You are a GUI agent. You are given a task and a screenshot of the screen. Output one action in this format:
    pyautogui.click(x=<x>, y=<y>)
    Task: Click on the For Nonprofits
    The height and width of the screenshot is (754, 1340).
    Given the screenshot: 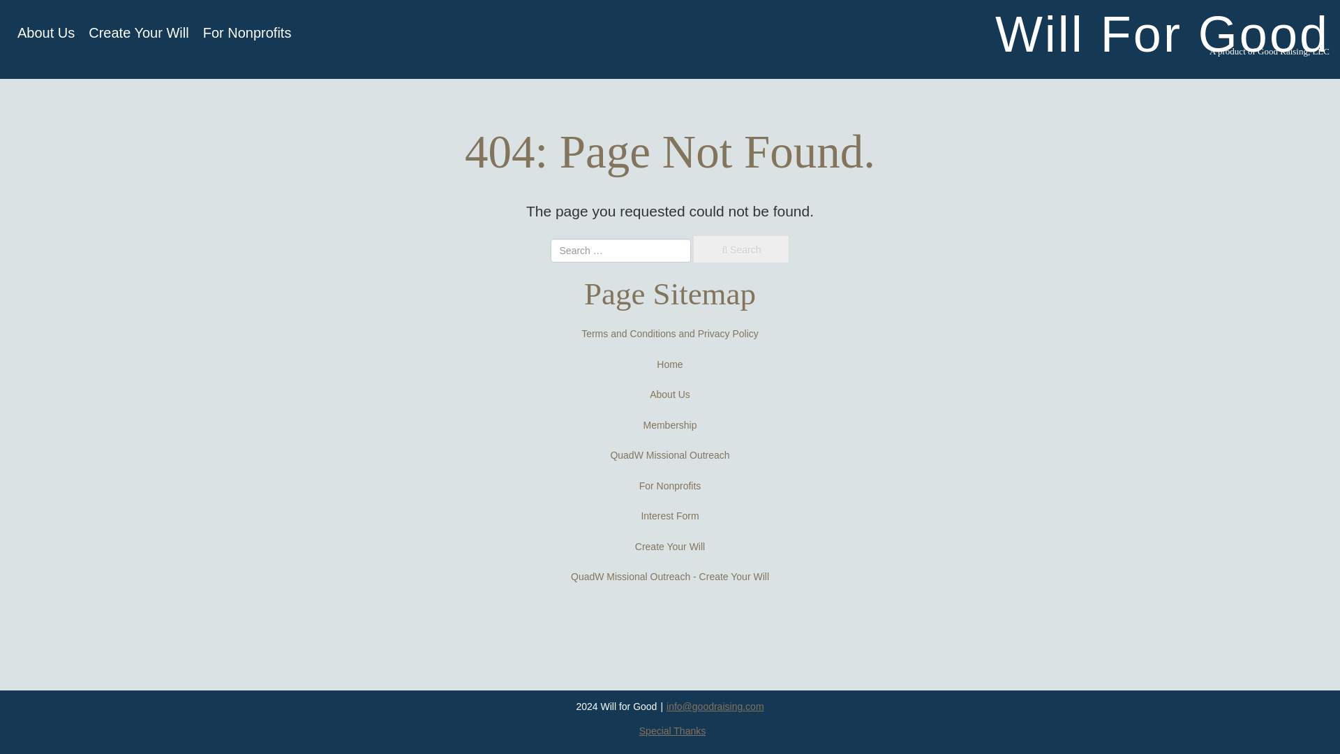 What is the action you would take?
    pyautogui.click(x=247, y=32)
    